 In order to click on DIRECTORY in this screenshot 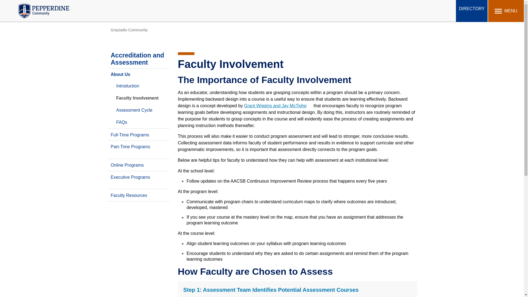, I will do `click(472, 11)`.